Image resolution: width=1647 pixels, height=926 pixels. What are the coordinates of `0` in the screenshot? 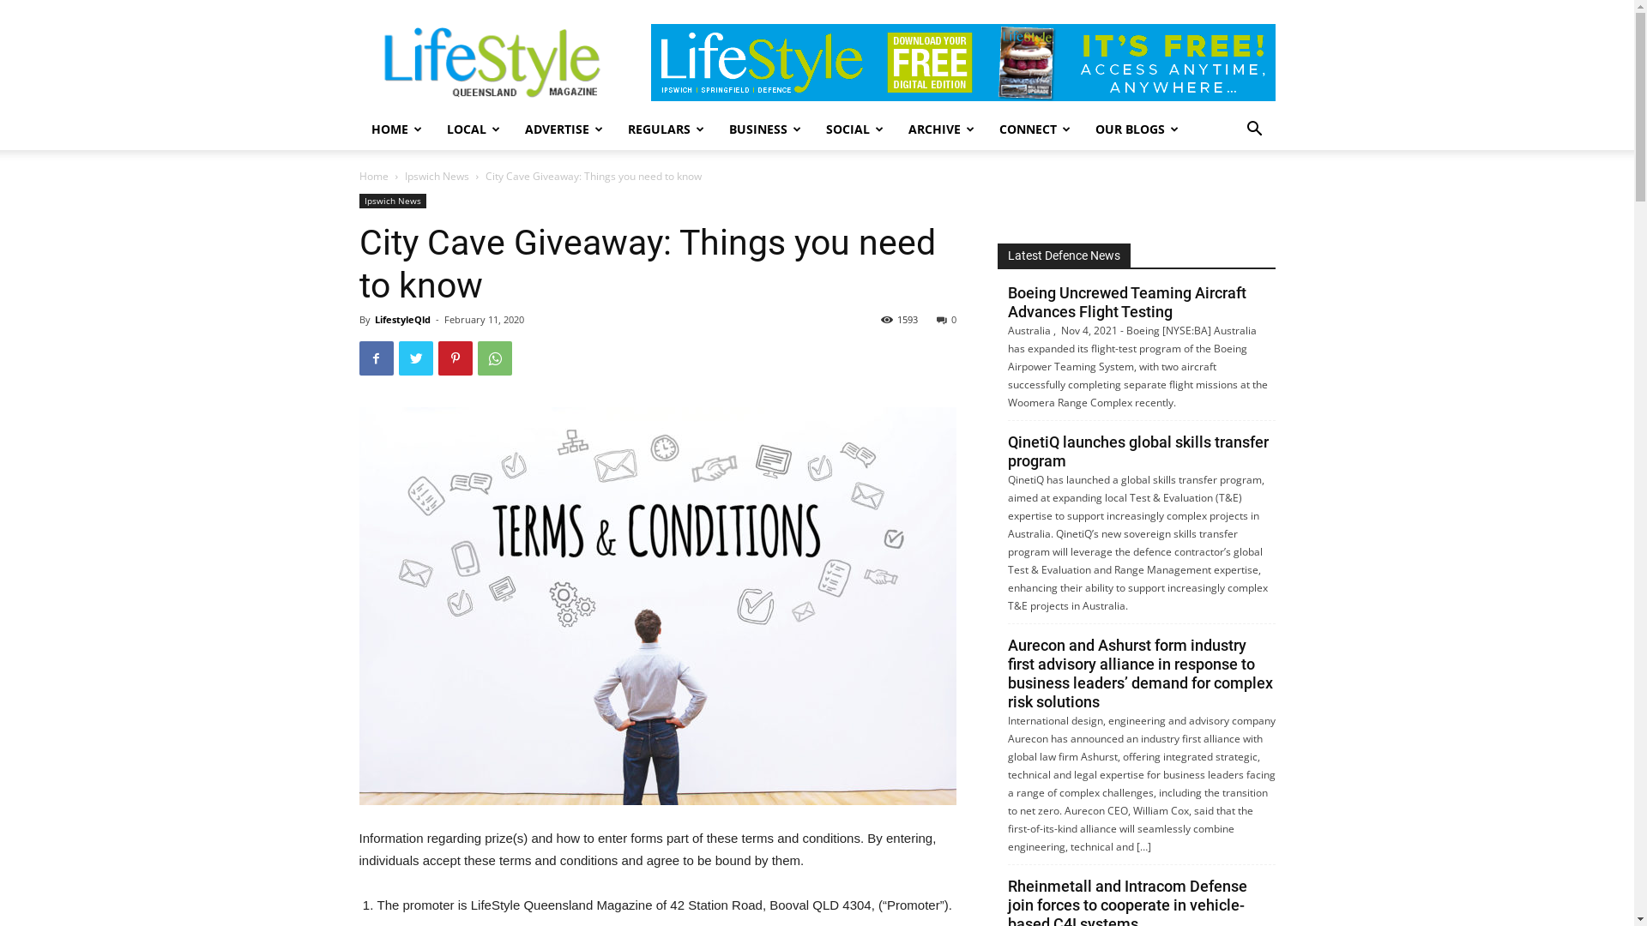 It's located at (947, 319).